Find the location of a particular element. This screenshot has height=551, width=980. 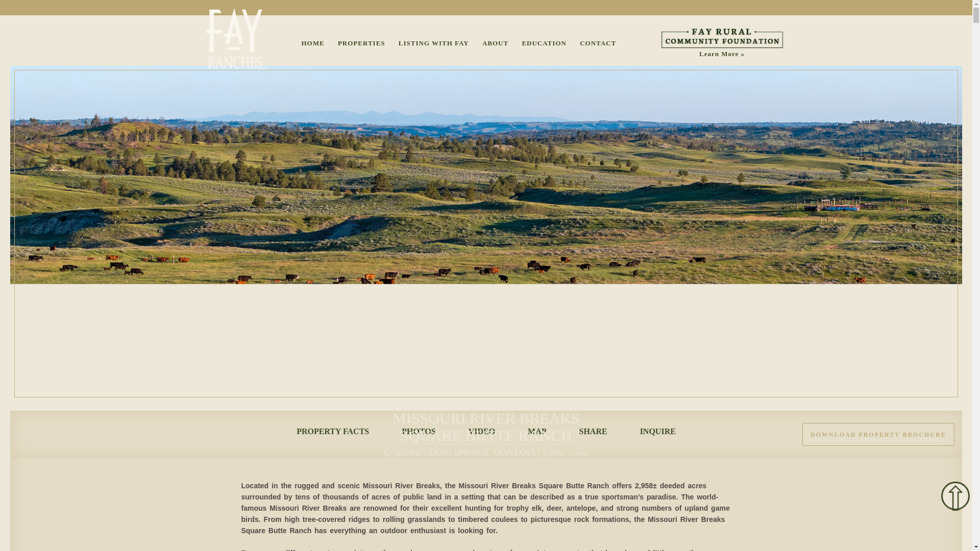

HOME is located at coordinates (312, 43).